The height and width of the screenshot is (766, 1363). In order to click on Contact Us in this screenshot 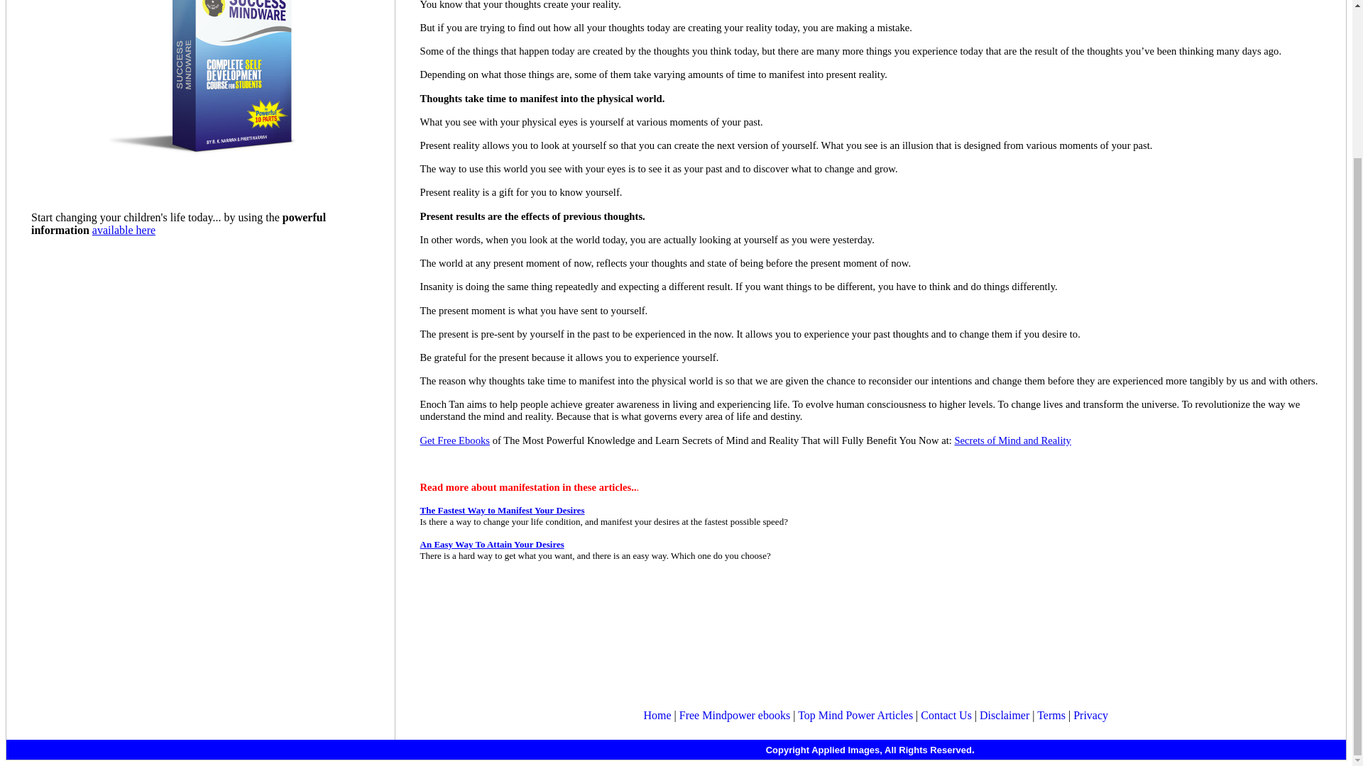, I will do `click(946, 715)`.